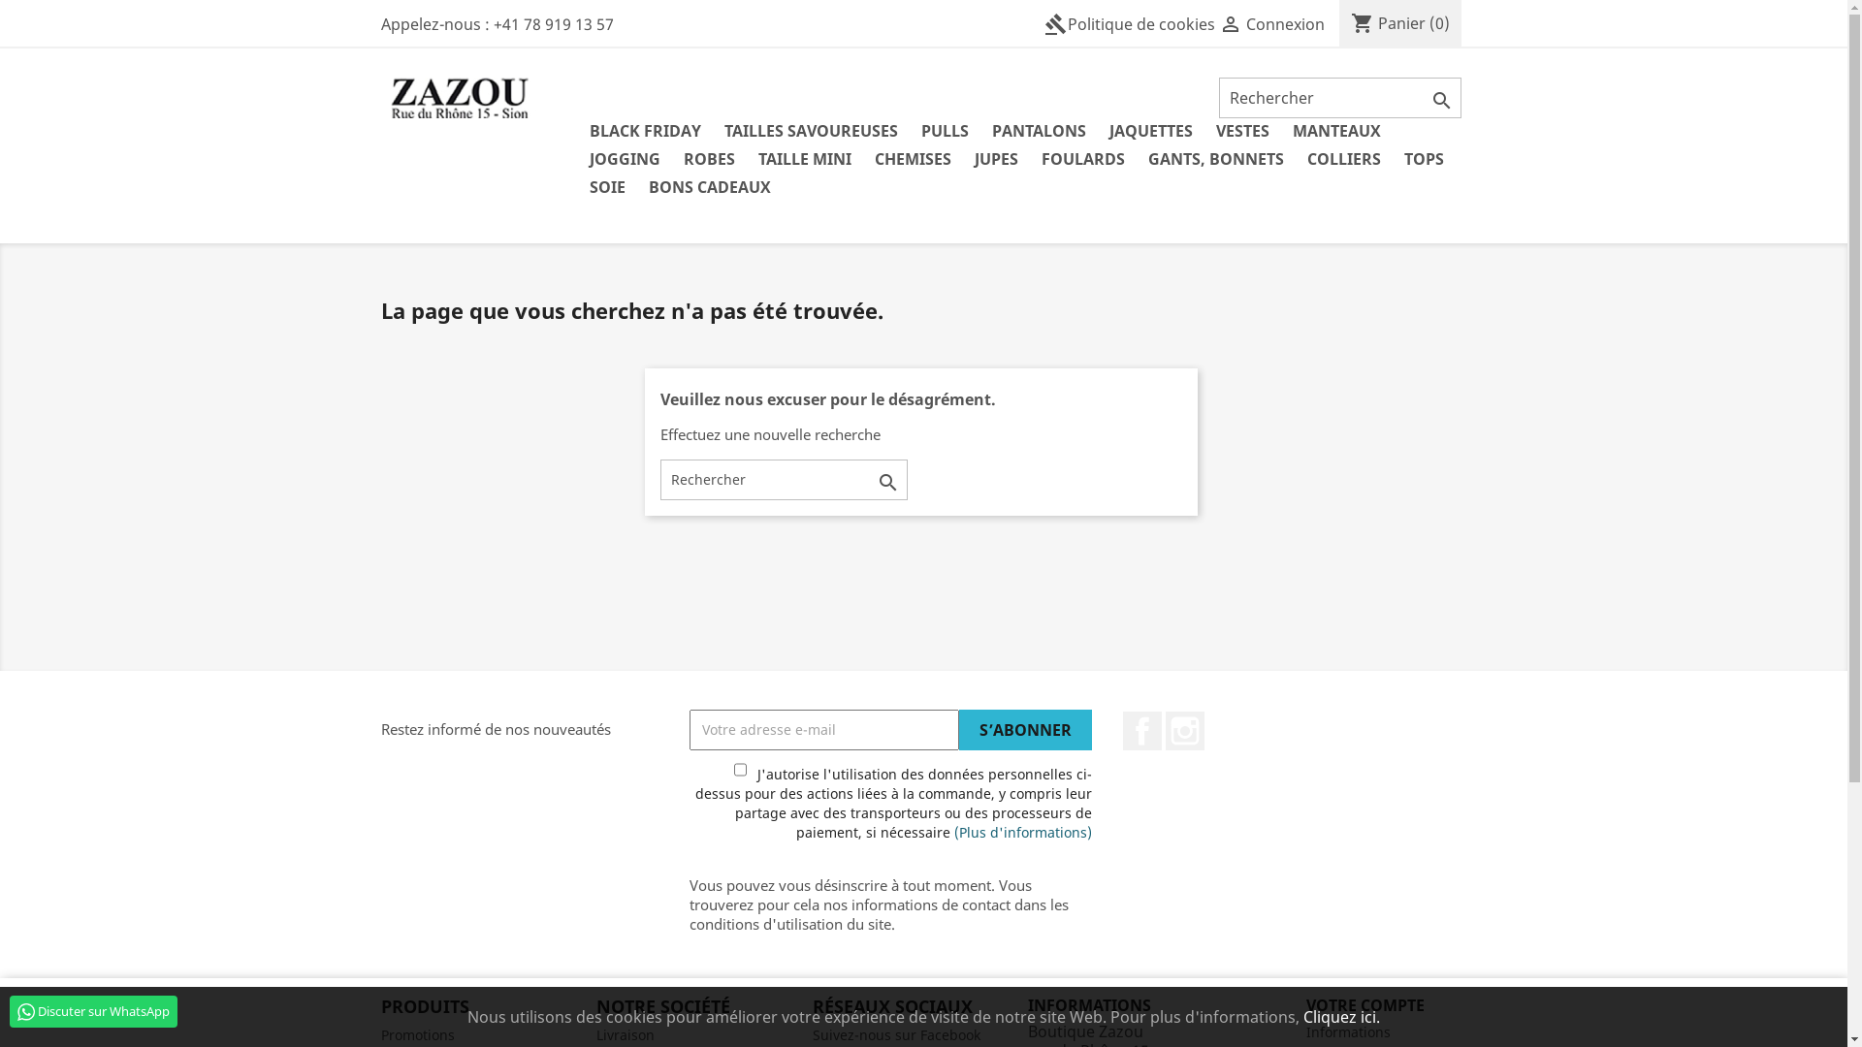 The height and width of the screenshot is (1047, 1862). What do you see at coordinates (1336, 132) in the screenshot?
I see `MANTEAUX` at bounding box center [1336, 132].